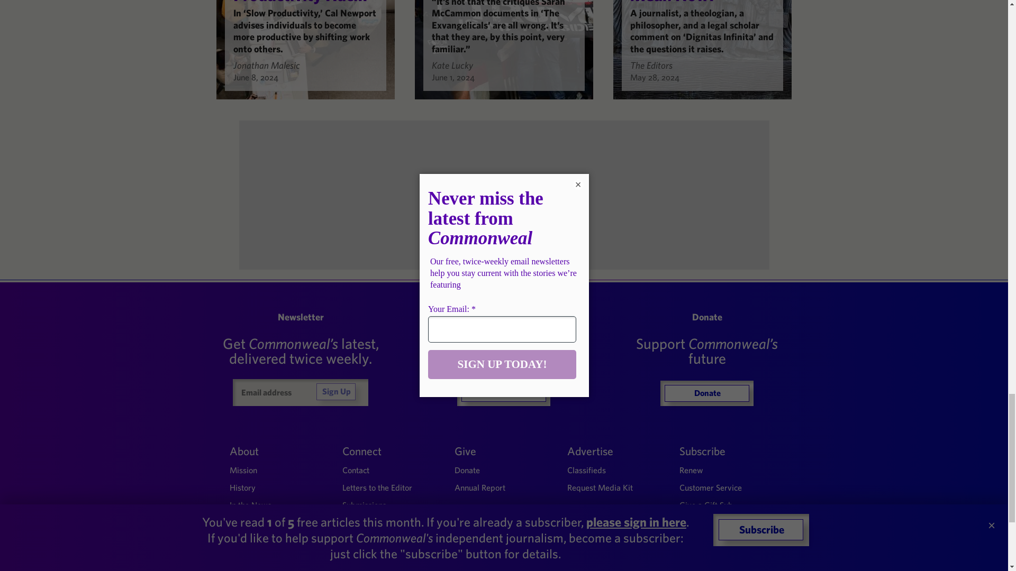 This screenshot has height=571, width=1016. Describe the element at coordinates (255, 77) in the screenshot. I see `Saturday, June 8, 2024 - 14:07` at that location.